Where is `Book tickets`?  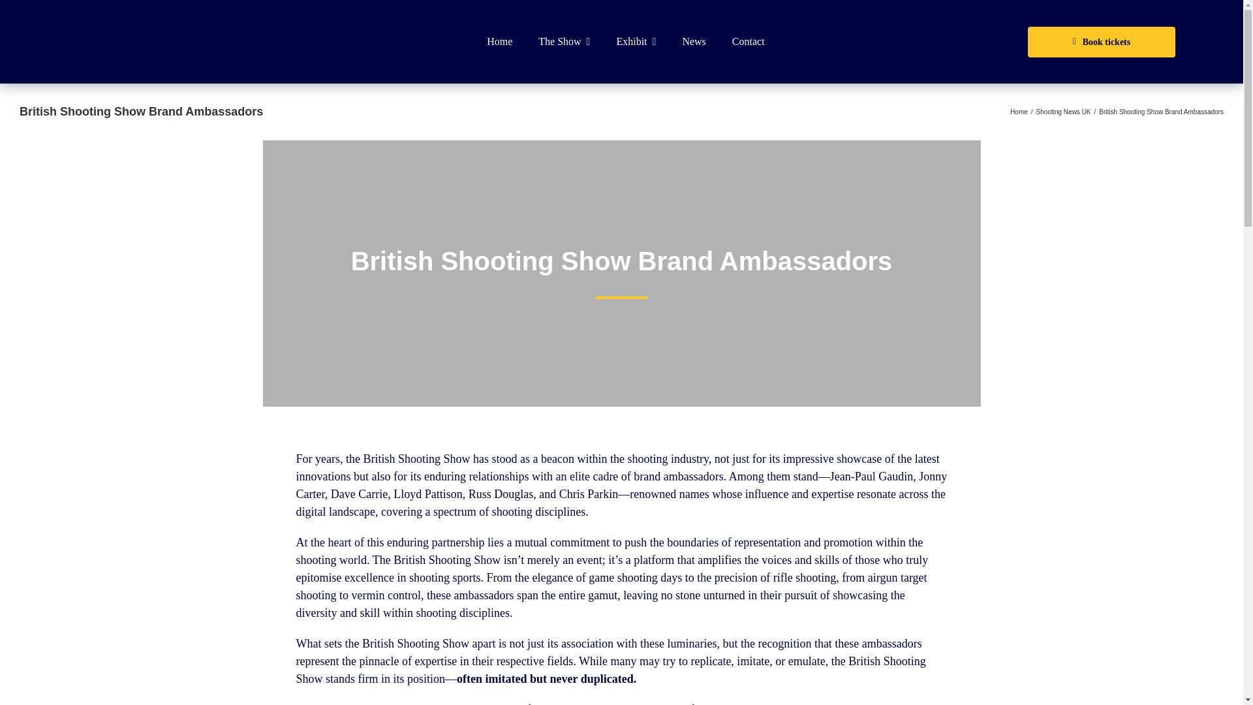
Book tickets is located at coordinates (1101, 42).